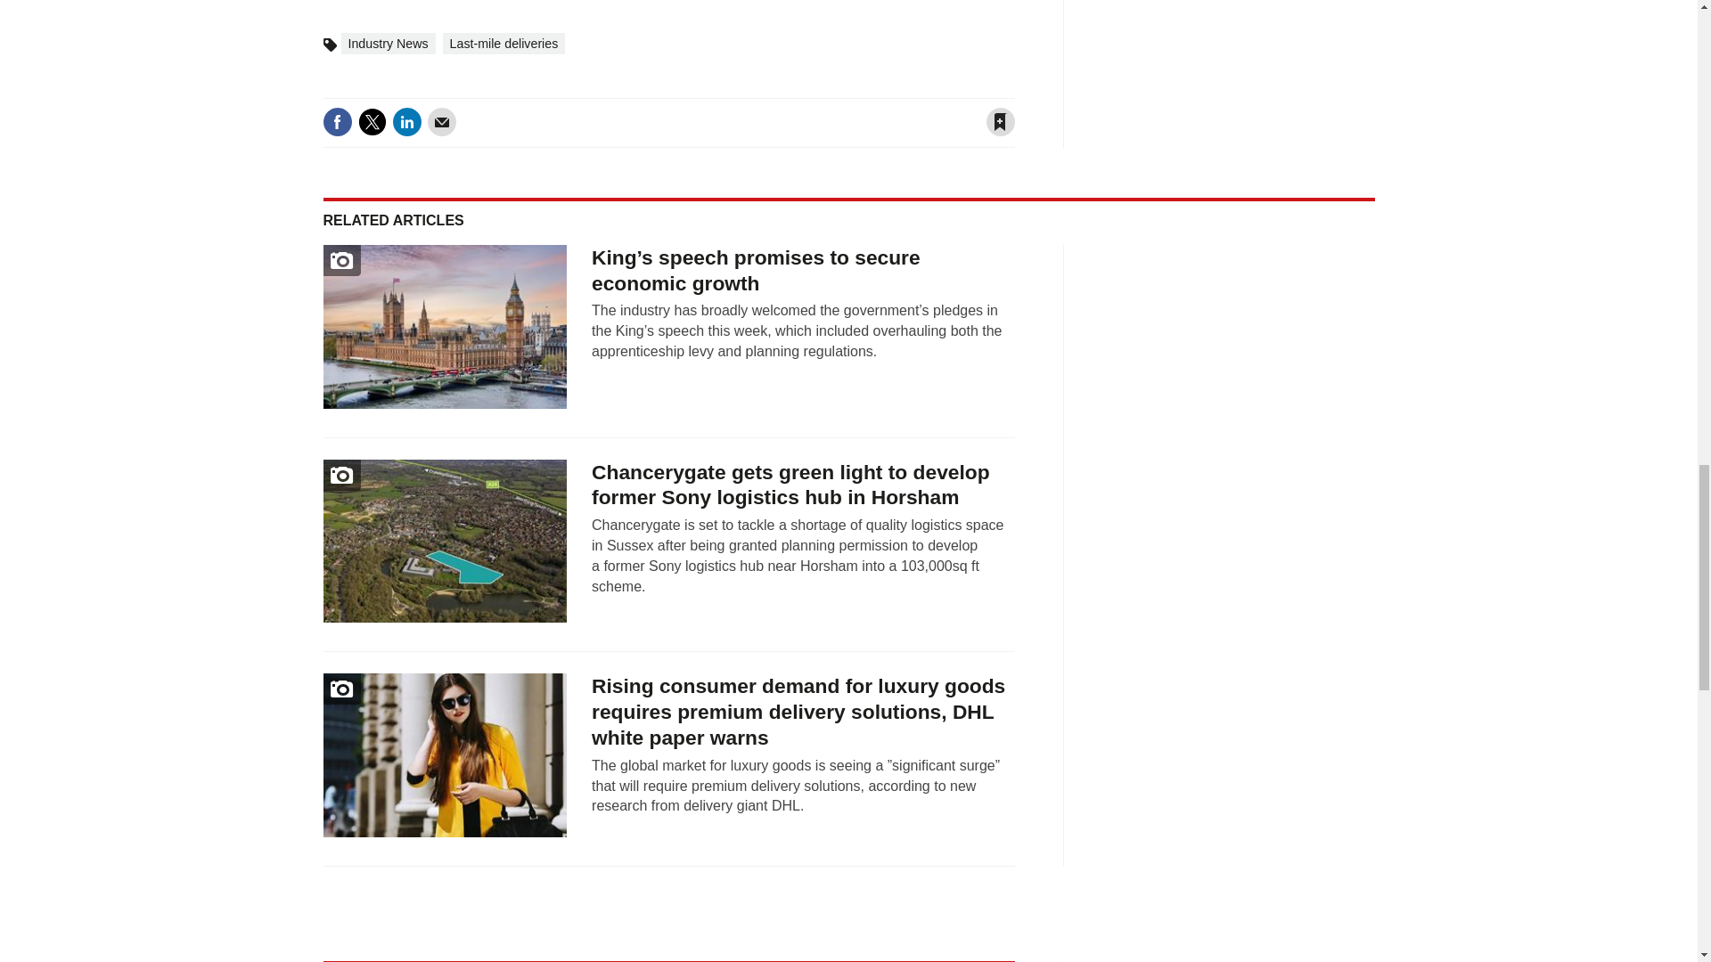  I want to click on Email this article, so click(442, 121).